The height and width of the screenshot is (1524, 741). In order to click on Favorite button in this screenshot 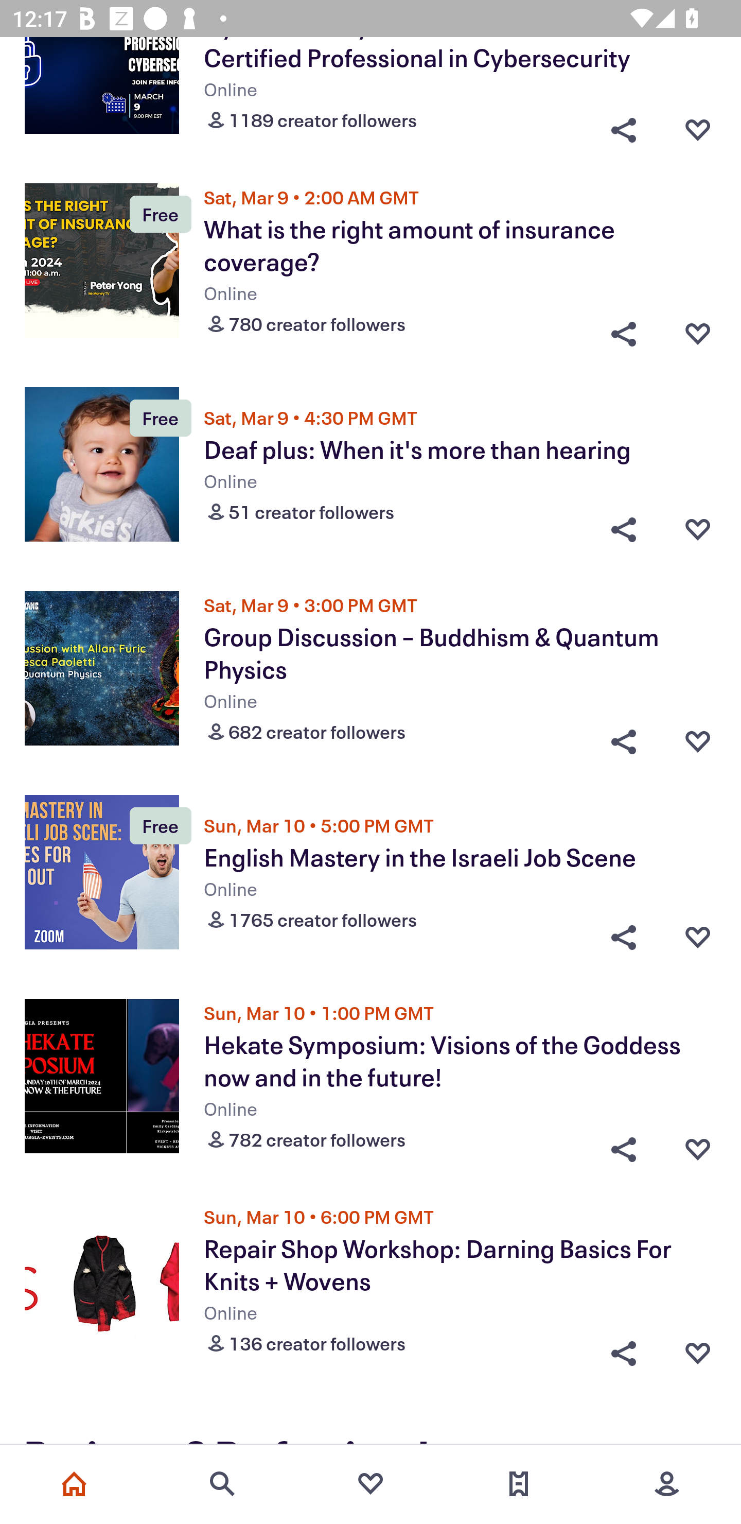, I will do `click(698, 330)`.